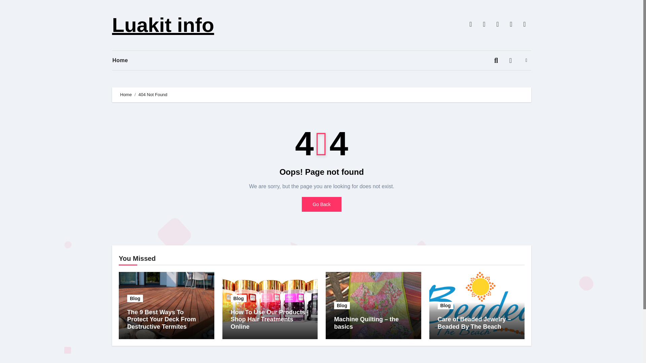  I want to click on Luakit info, so click(163, 25).